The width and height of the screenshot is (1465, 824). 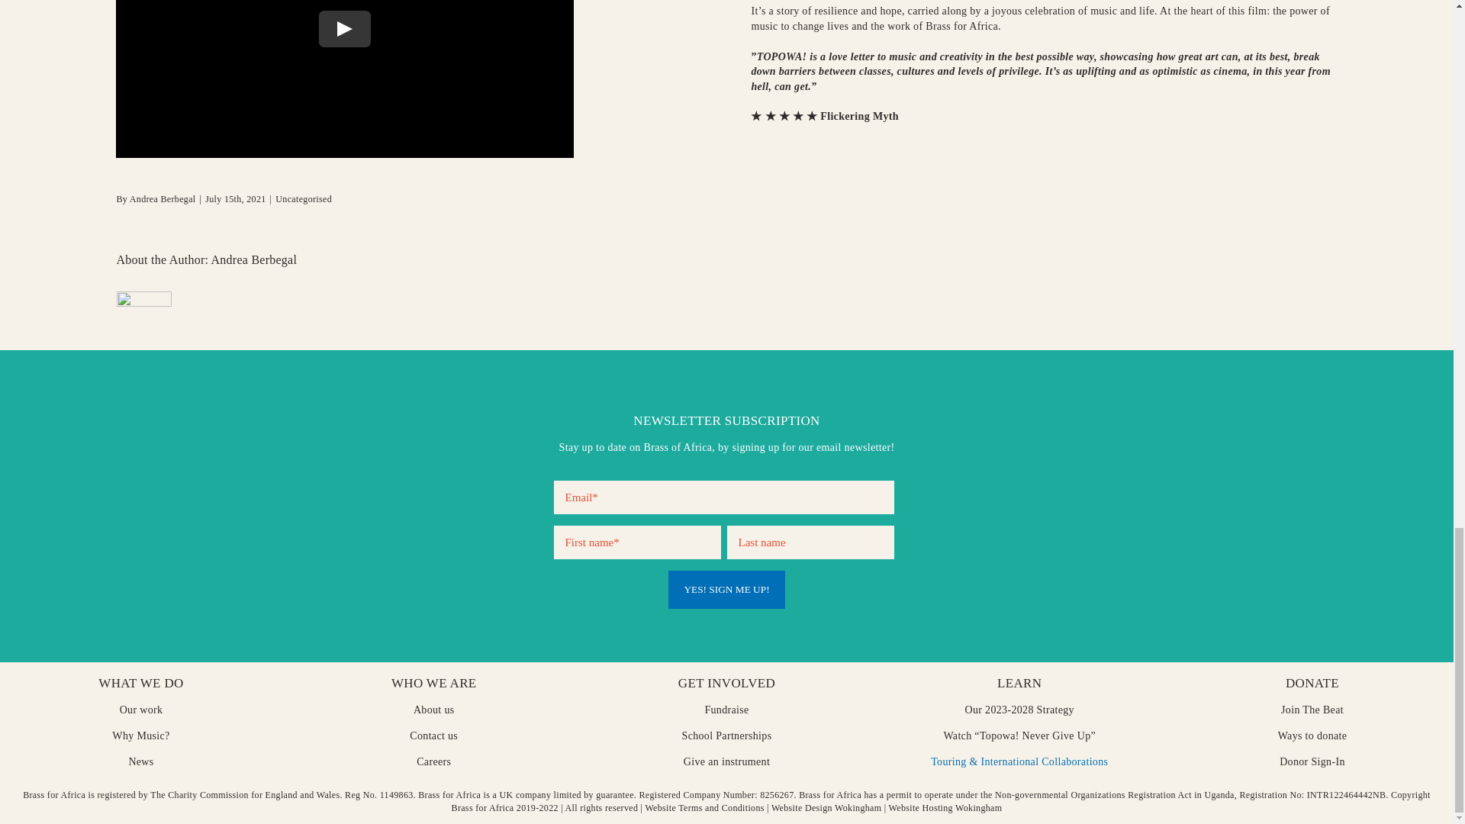 What do you see at coordinates (345, 29) in the screenshot?
I see `Play` at bounding box center [345, 29].